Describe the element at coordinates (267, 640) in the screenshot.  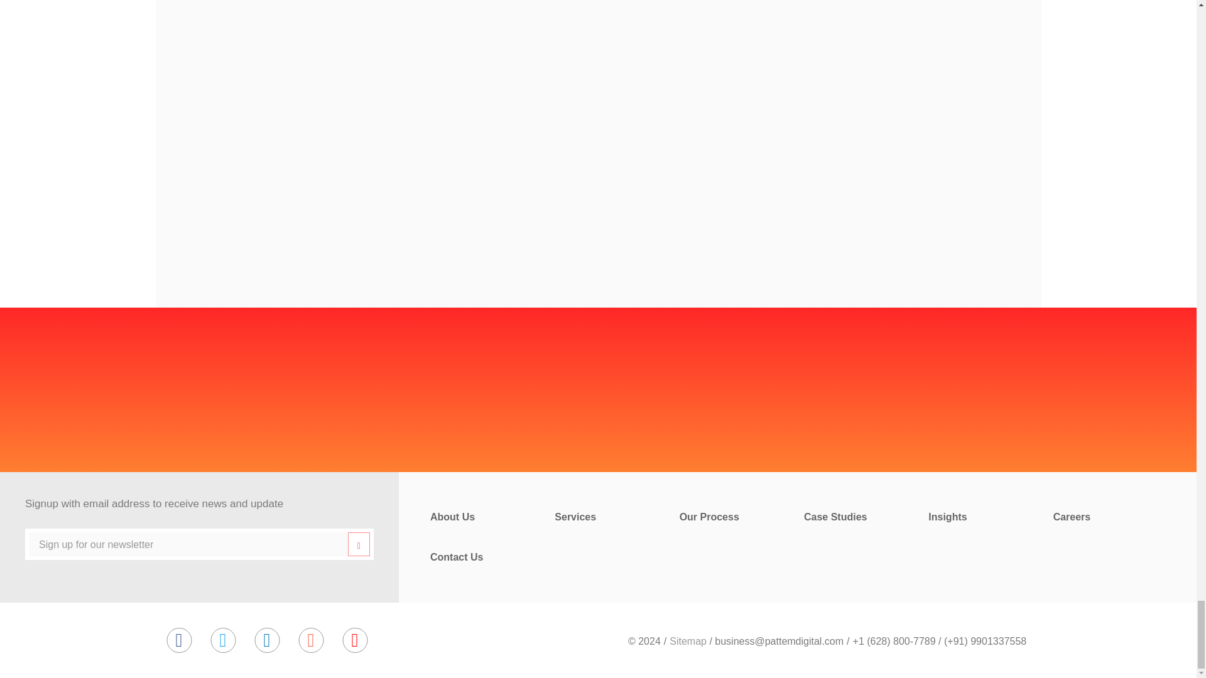
I see `Linked In` at that location.